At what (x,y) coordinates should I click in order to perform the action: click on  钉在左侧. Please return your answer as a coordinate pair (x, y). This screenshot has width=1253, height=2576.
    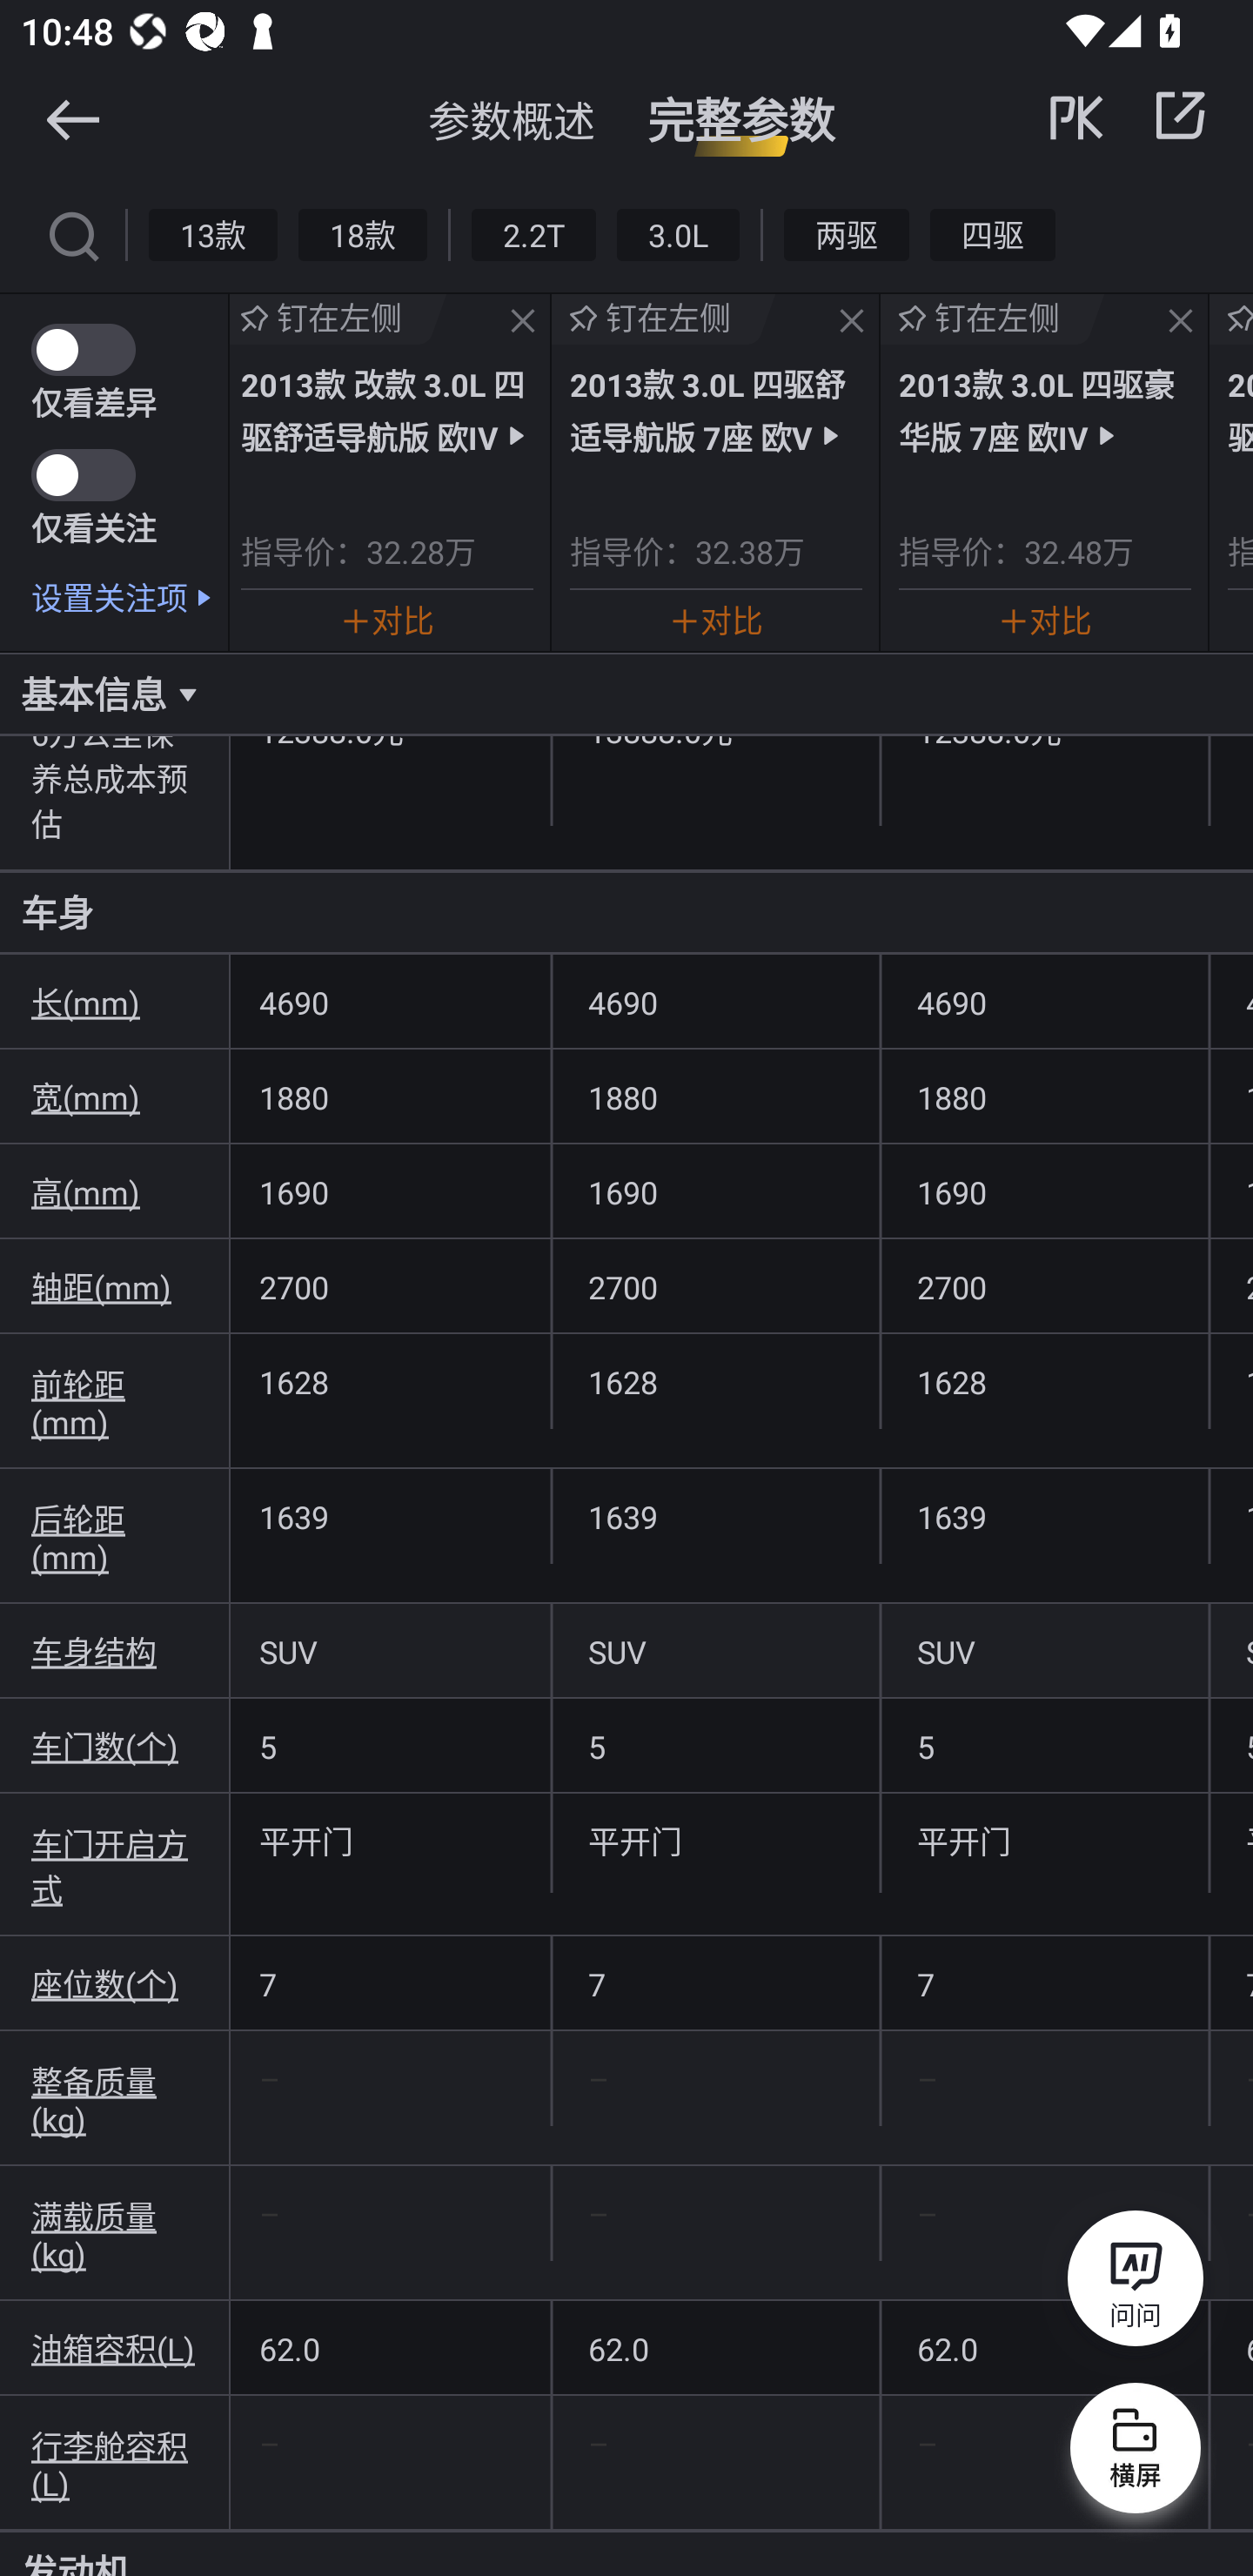
    Looking at the image, I should click on (338, 319).